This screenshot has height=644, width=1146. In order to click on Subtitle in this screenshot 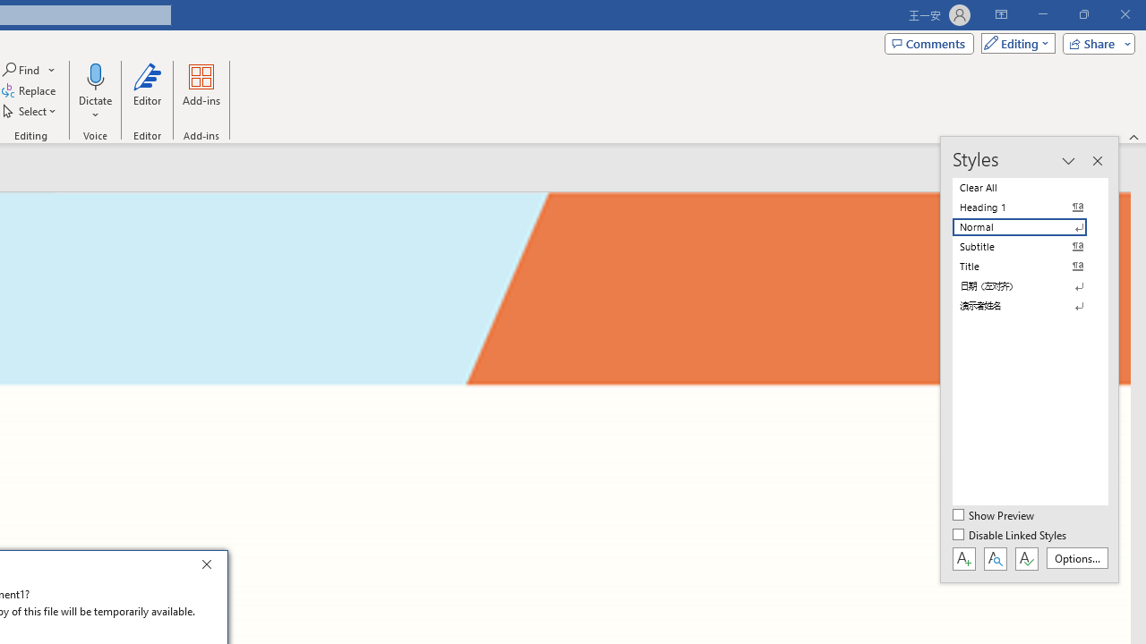, I will do `click(1030, 247)`.